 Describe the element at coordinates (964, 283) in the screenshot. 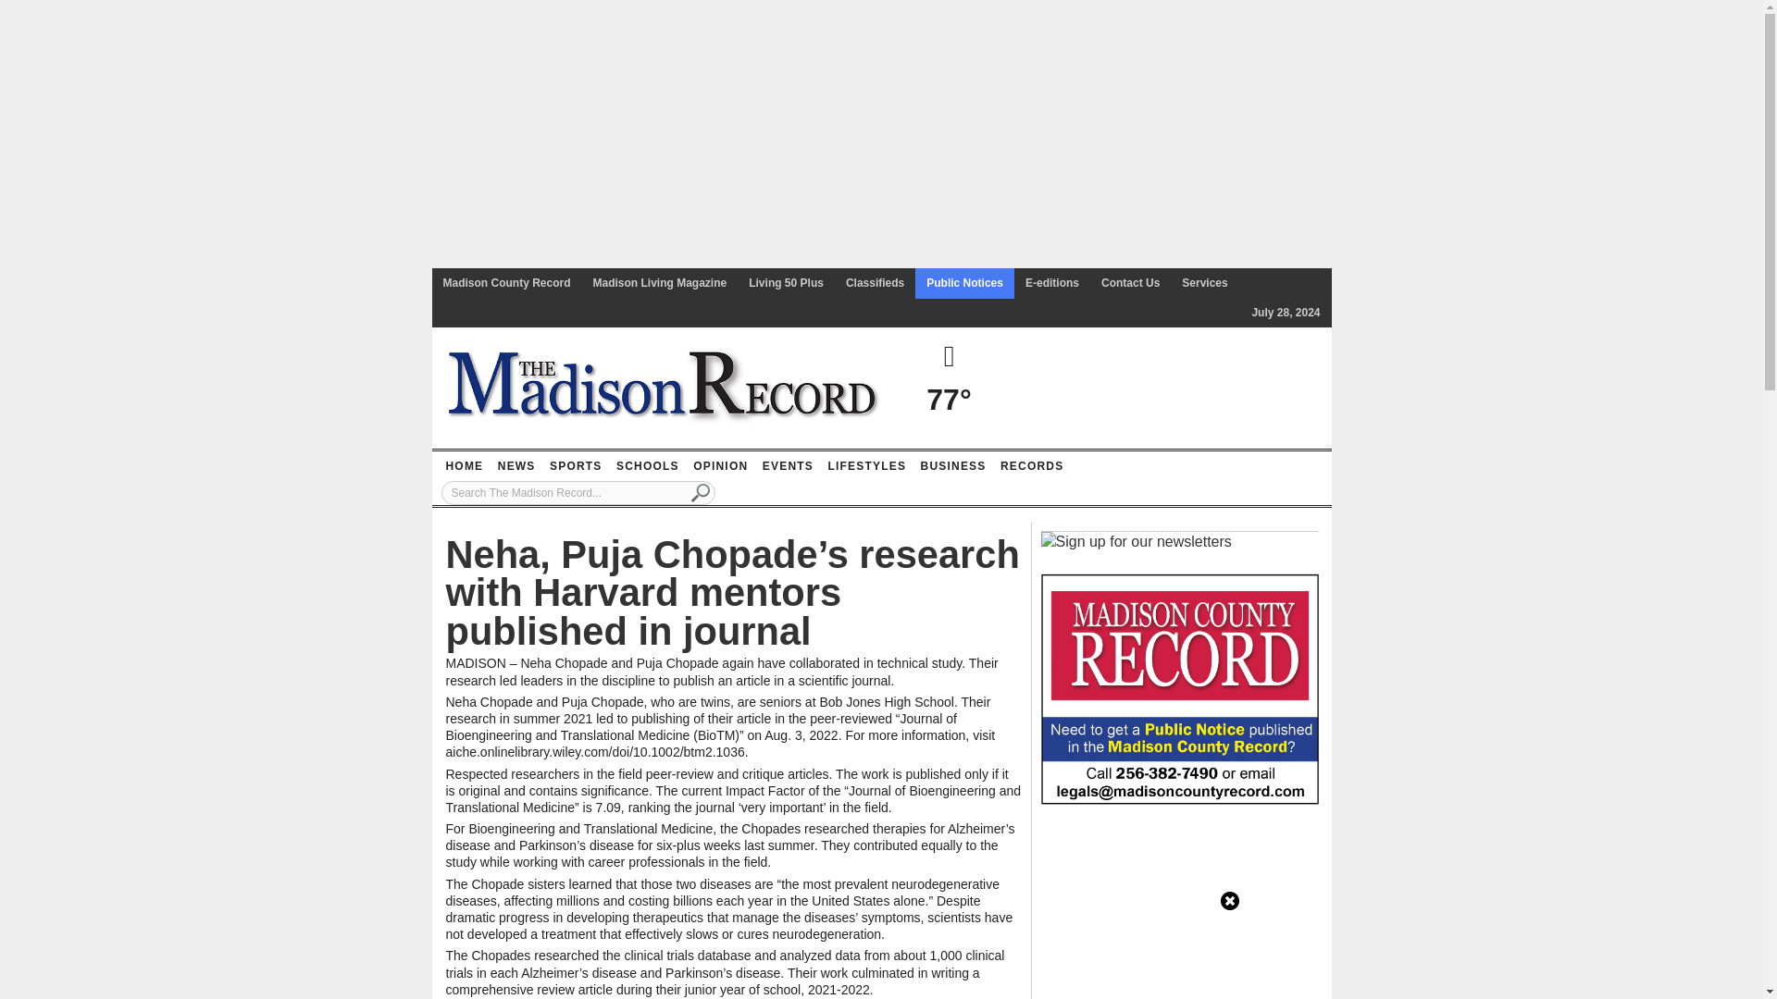

I see `Public Notices` at that location.